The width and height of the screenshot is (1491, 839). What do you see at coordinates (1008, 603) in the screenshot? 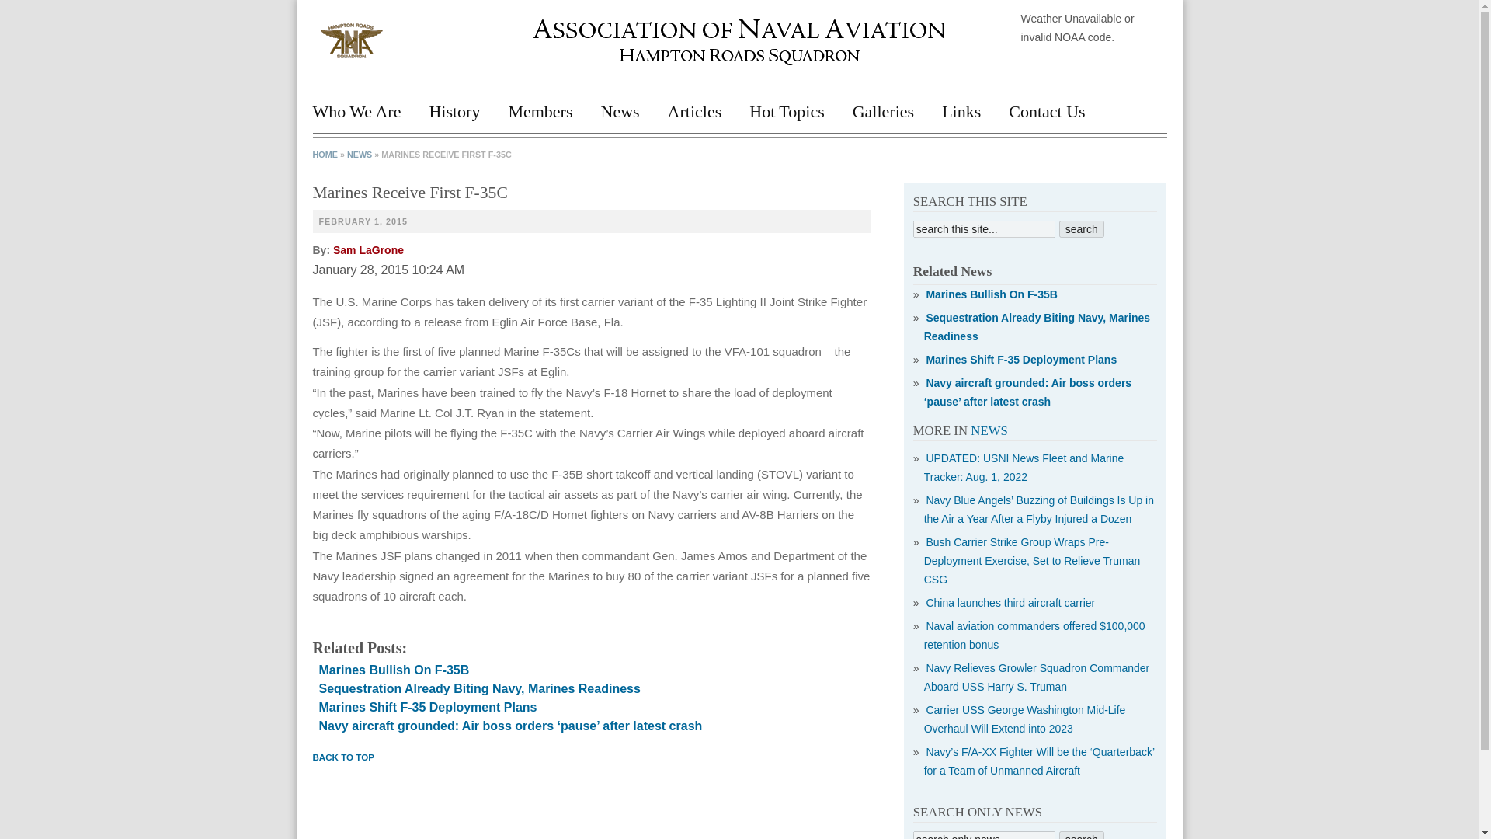
I see `China launches third aircraft carrier` at bounding box center [1008, 603].